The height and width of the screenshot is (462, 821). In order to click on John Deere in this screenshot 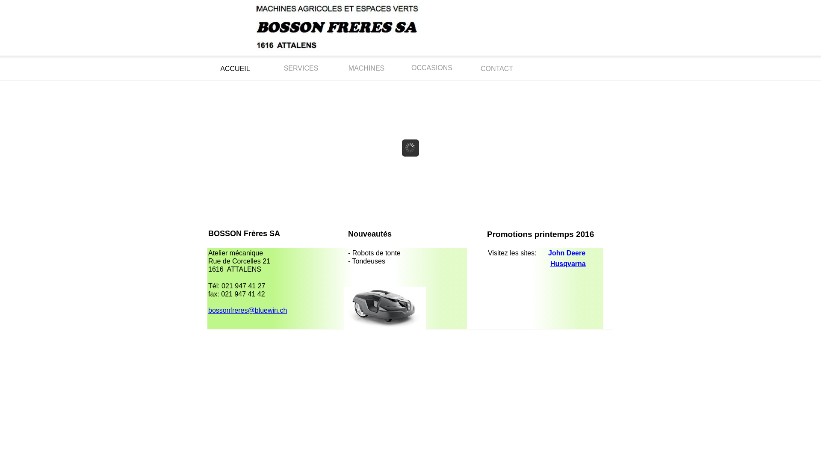, I will do `click(567, 253)`.